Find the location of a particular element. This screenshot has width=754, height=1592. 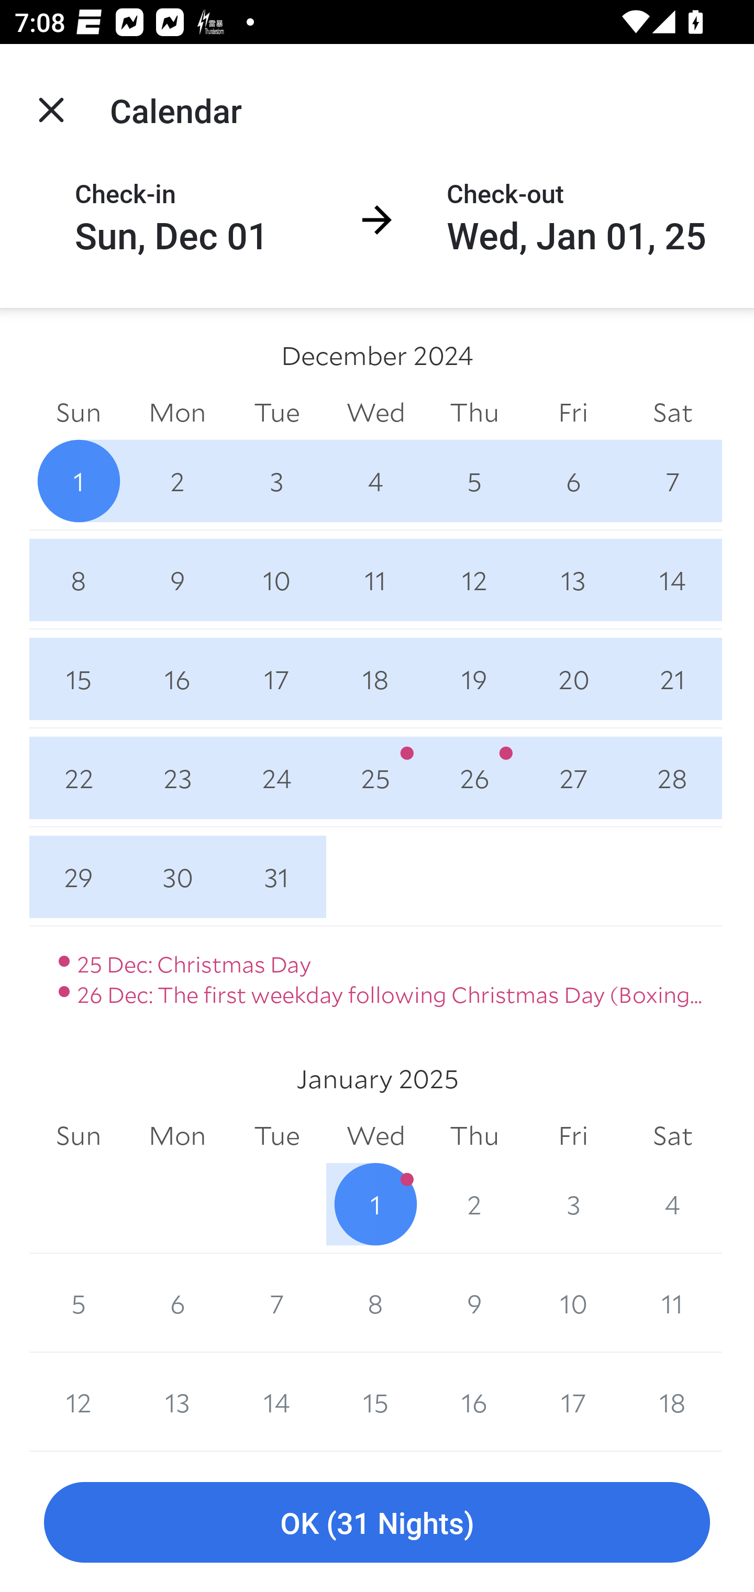

Thu is located at coordinates (474, 1136).